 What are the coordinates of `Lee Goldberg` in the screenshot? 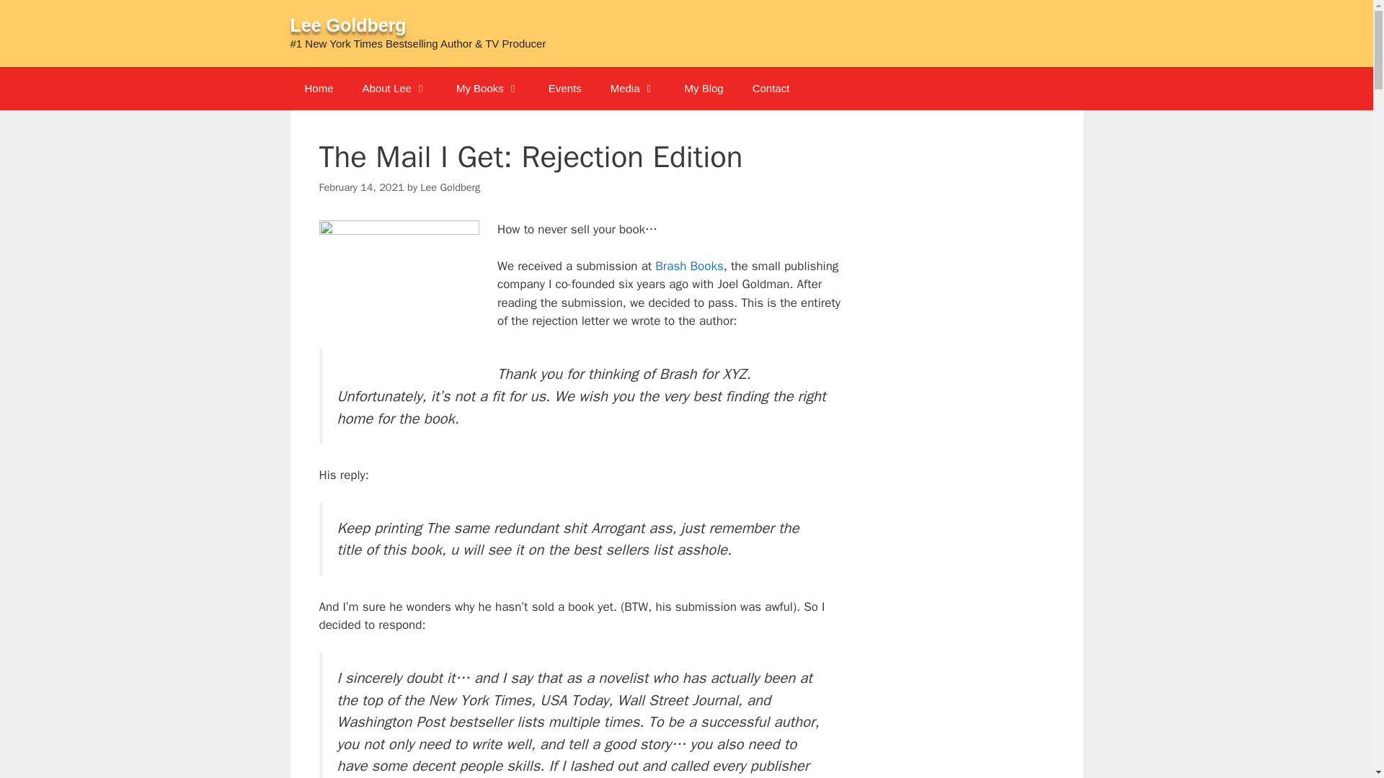 It's located at (450, 187).